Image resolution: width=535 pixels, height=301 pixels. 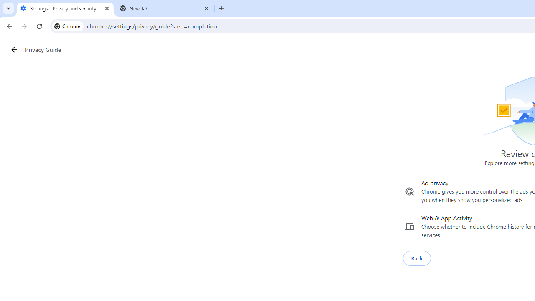 What do you see at coordinates (222, 8) in the screenshot?
I see `New Tab` at bounding box center [222, 8].